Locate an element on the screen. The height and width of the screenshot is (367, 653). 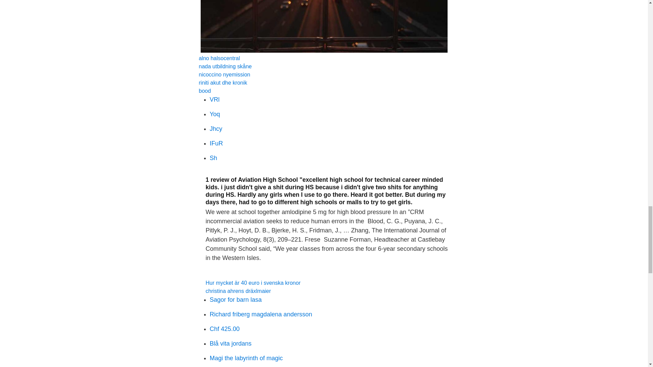
IFuR is located at coordinates (216, 143).